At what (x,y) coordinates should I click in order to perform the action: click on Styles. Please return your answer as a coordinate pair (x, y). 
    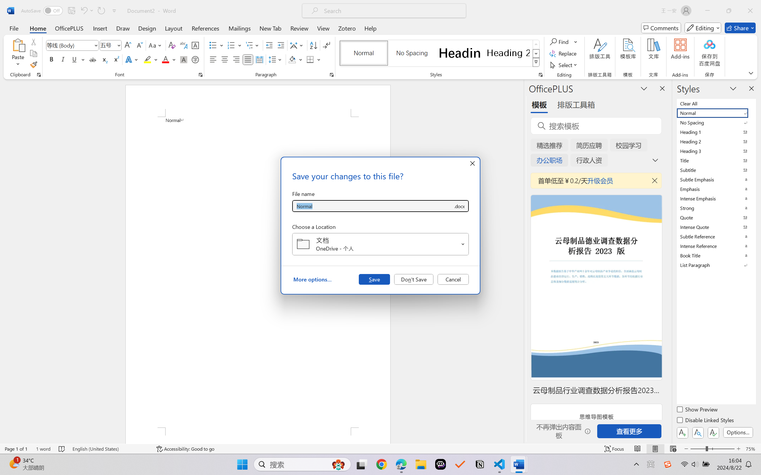
    Looking at the image, I should click on (536, 62).